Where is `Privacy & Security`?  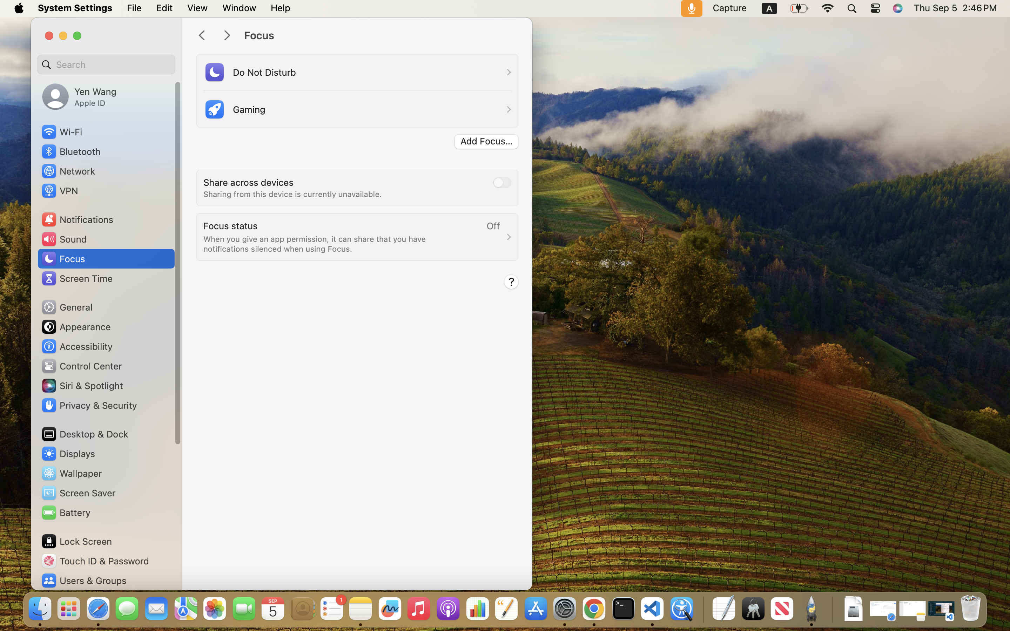
Privacy & Security is located at coordinates (89, 405).